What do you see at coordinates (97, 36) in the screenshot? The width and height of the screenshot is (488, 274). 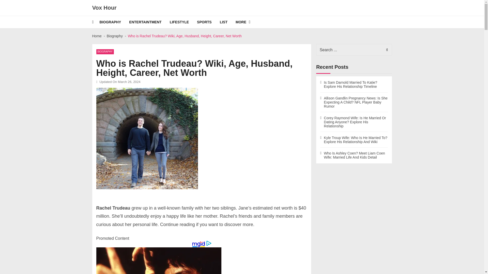 I see `Home` at bounding box center [97, 36].